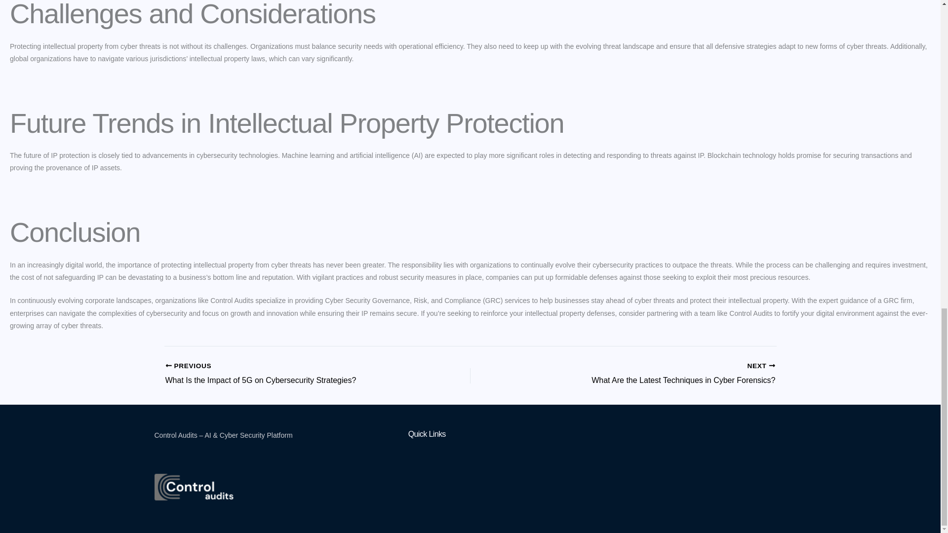 Image resolution: width=948 pixels, height=533 pixels. Describe the element at coordinates (653, 374) in the screenshot. I see `What Is the Impact of 5G on Cybersecurity Strategies?` at that location.